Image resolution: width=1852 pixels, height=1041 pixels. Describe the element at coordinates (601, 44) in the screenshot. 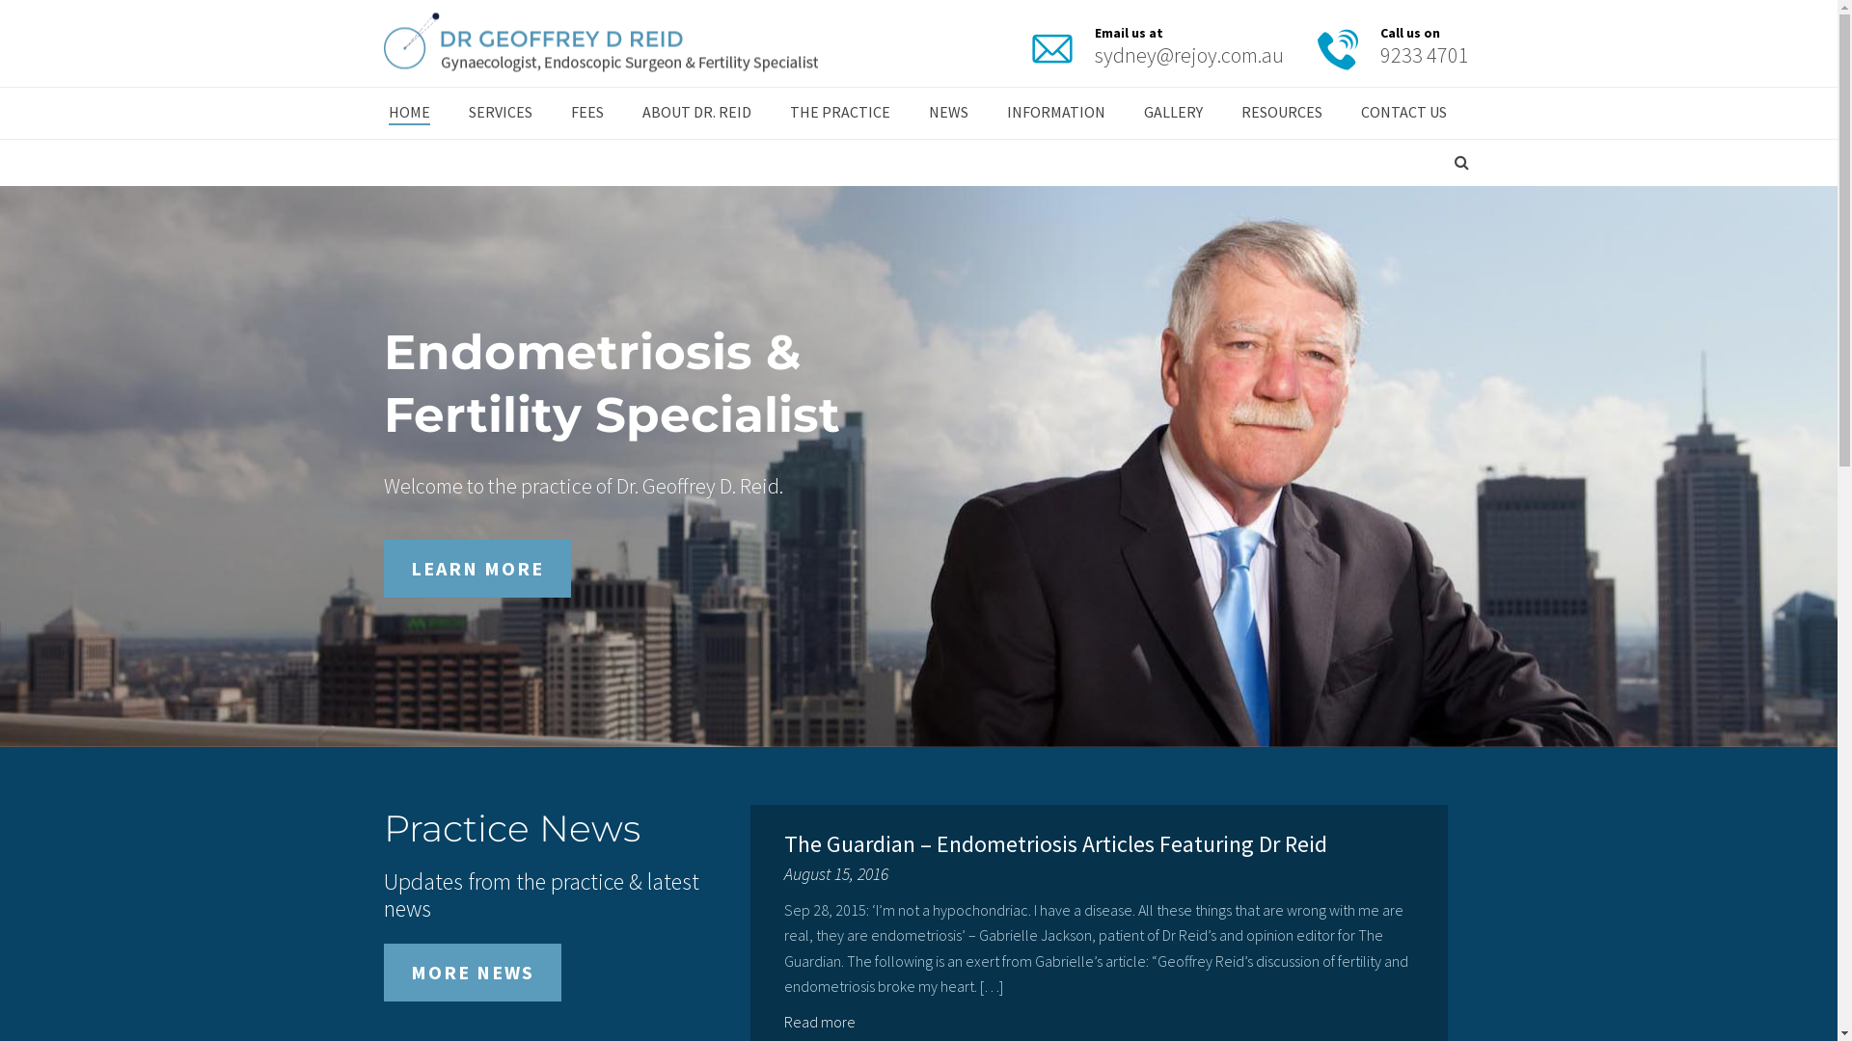

I see `Gynaecologist, Endoscopic Surgeon & Fertility Specialist` at that location.